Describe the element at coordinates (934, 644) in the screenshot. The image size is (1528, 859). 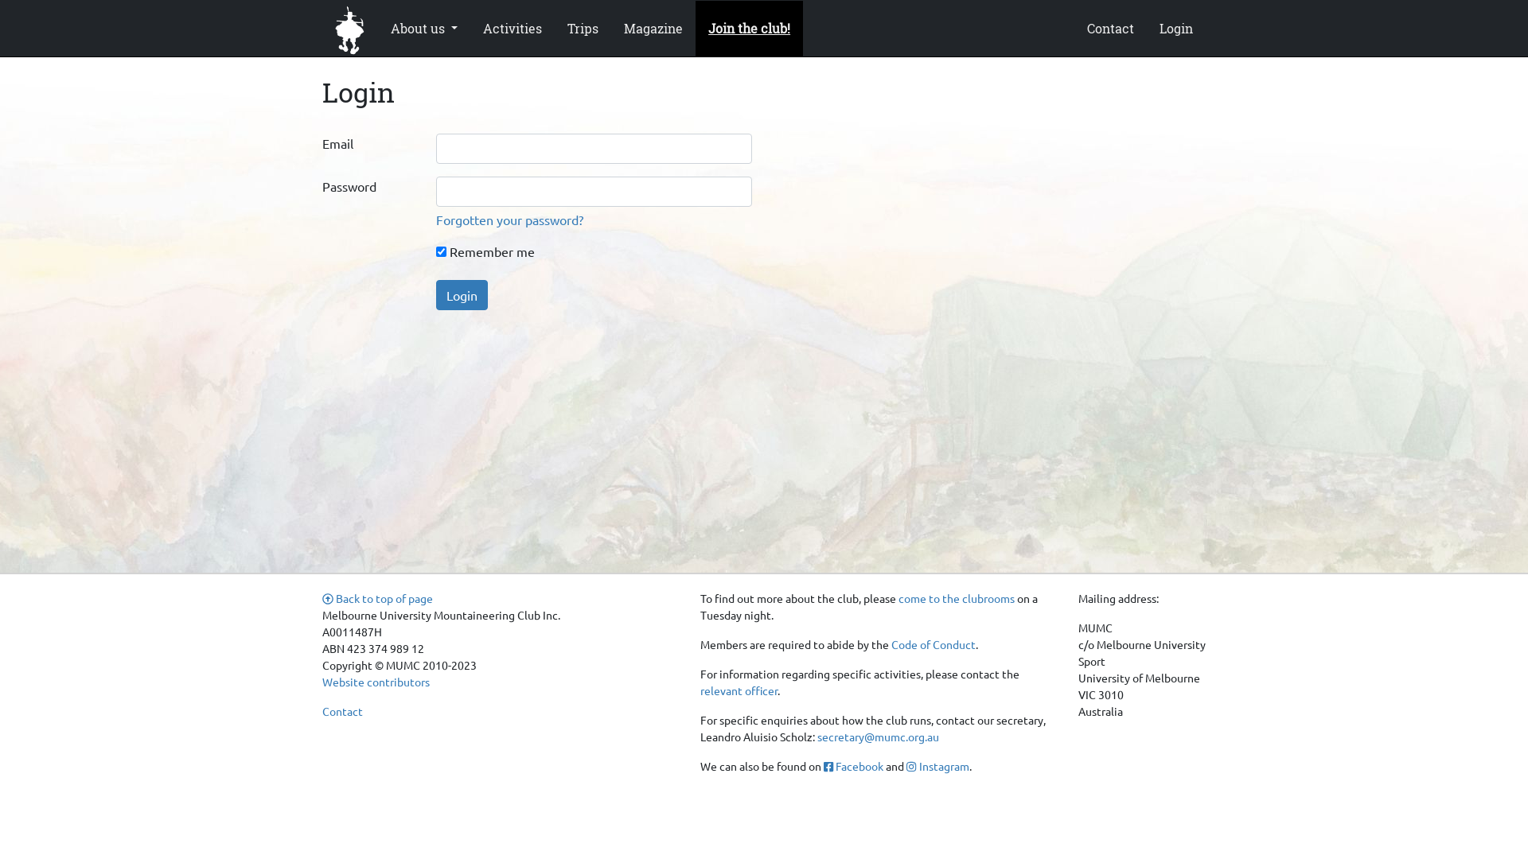
I see `Code of Conduct` at that location.